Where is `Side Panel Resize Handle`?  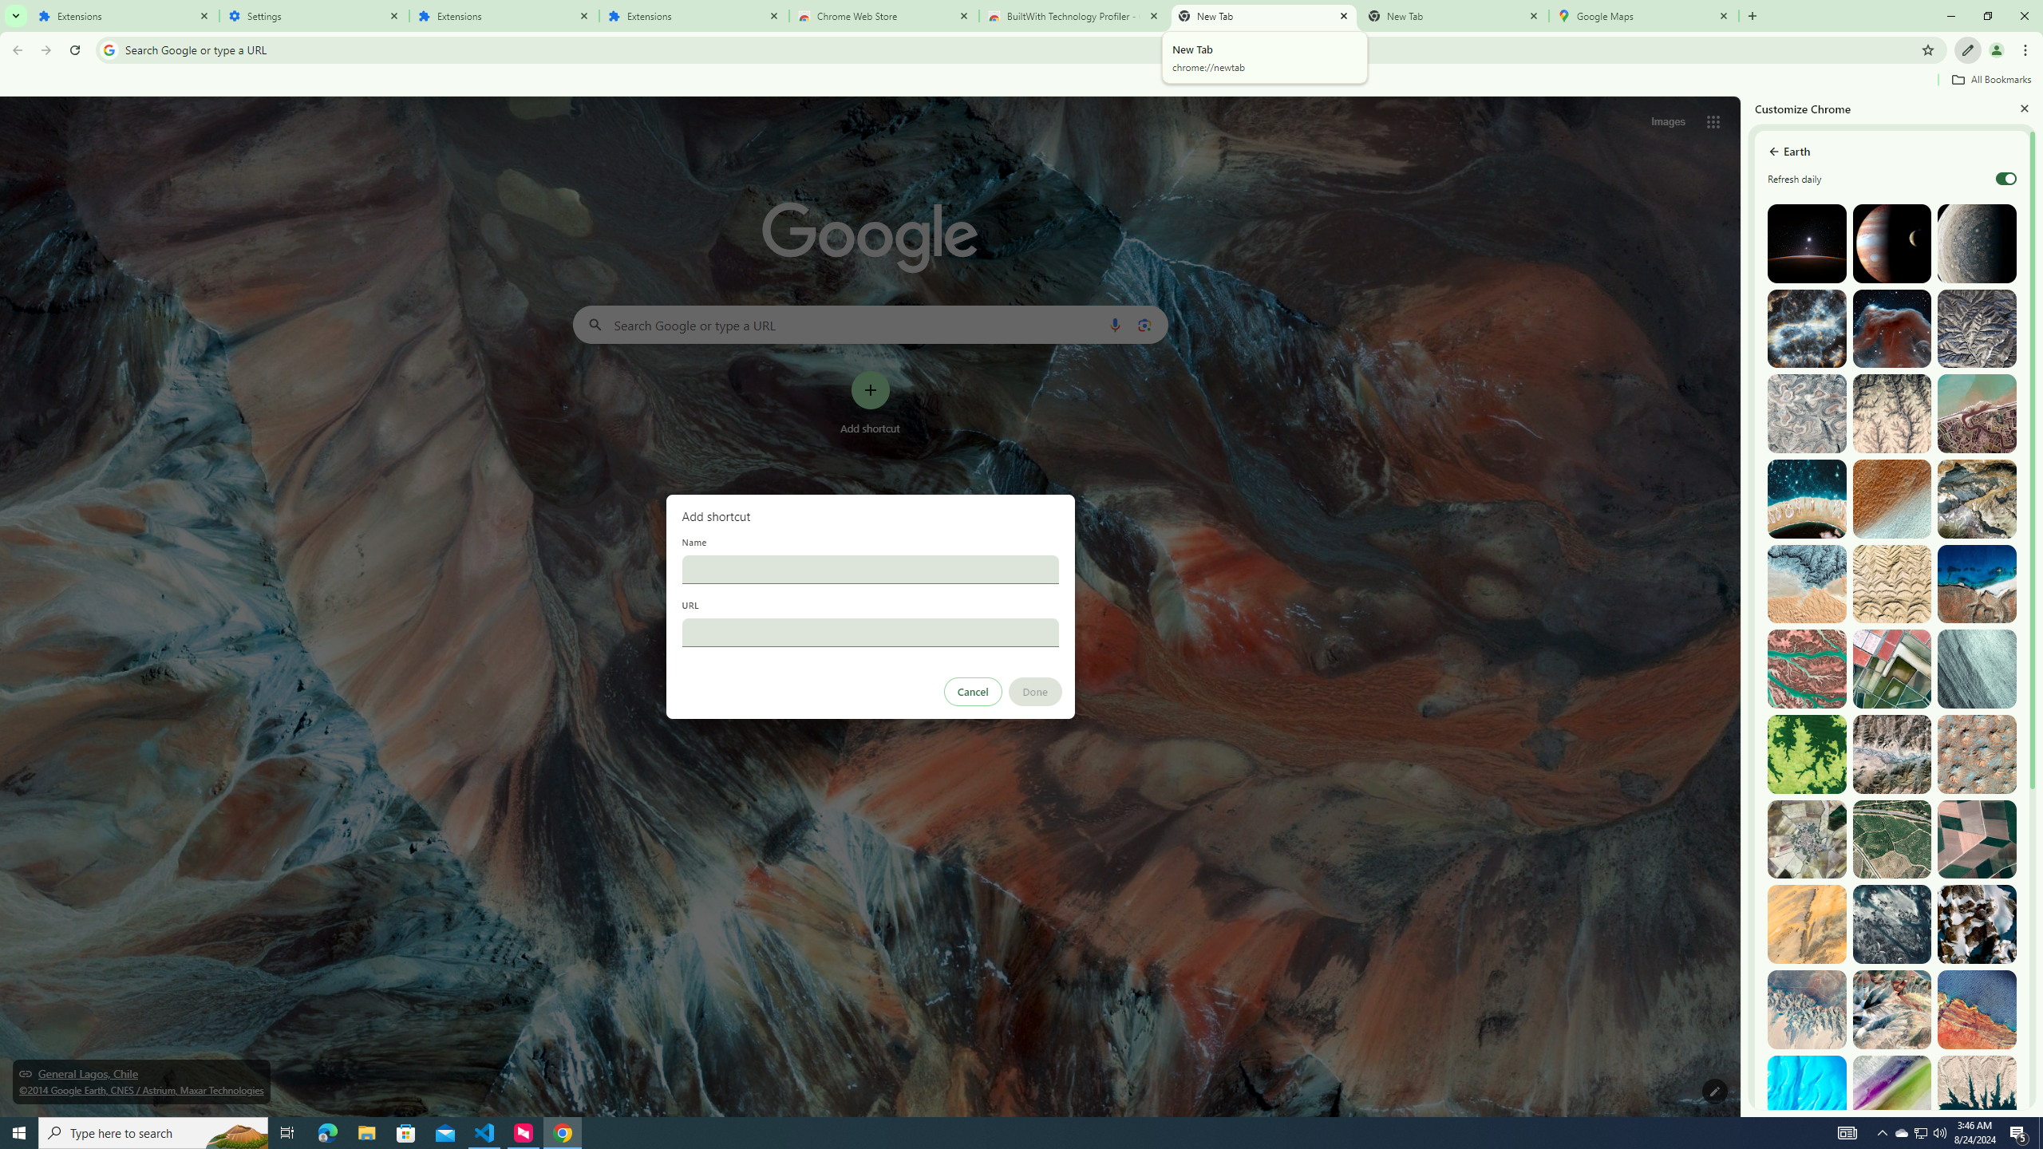 Side Panel Resize Handle is located at coordinates (1745, 606).